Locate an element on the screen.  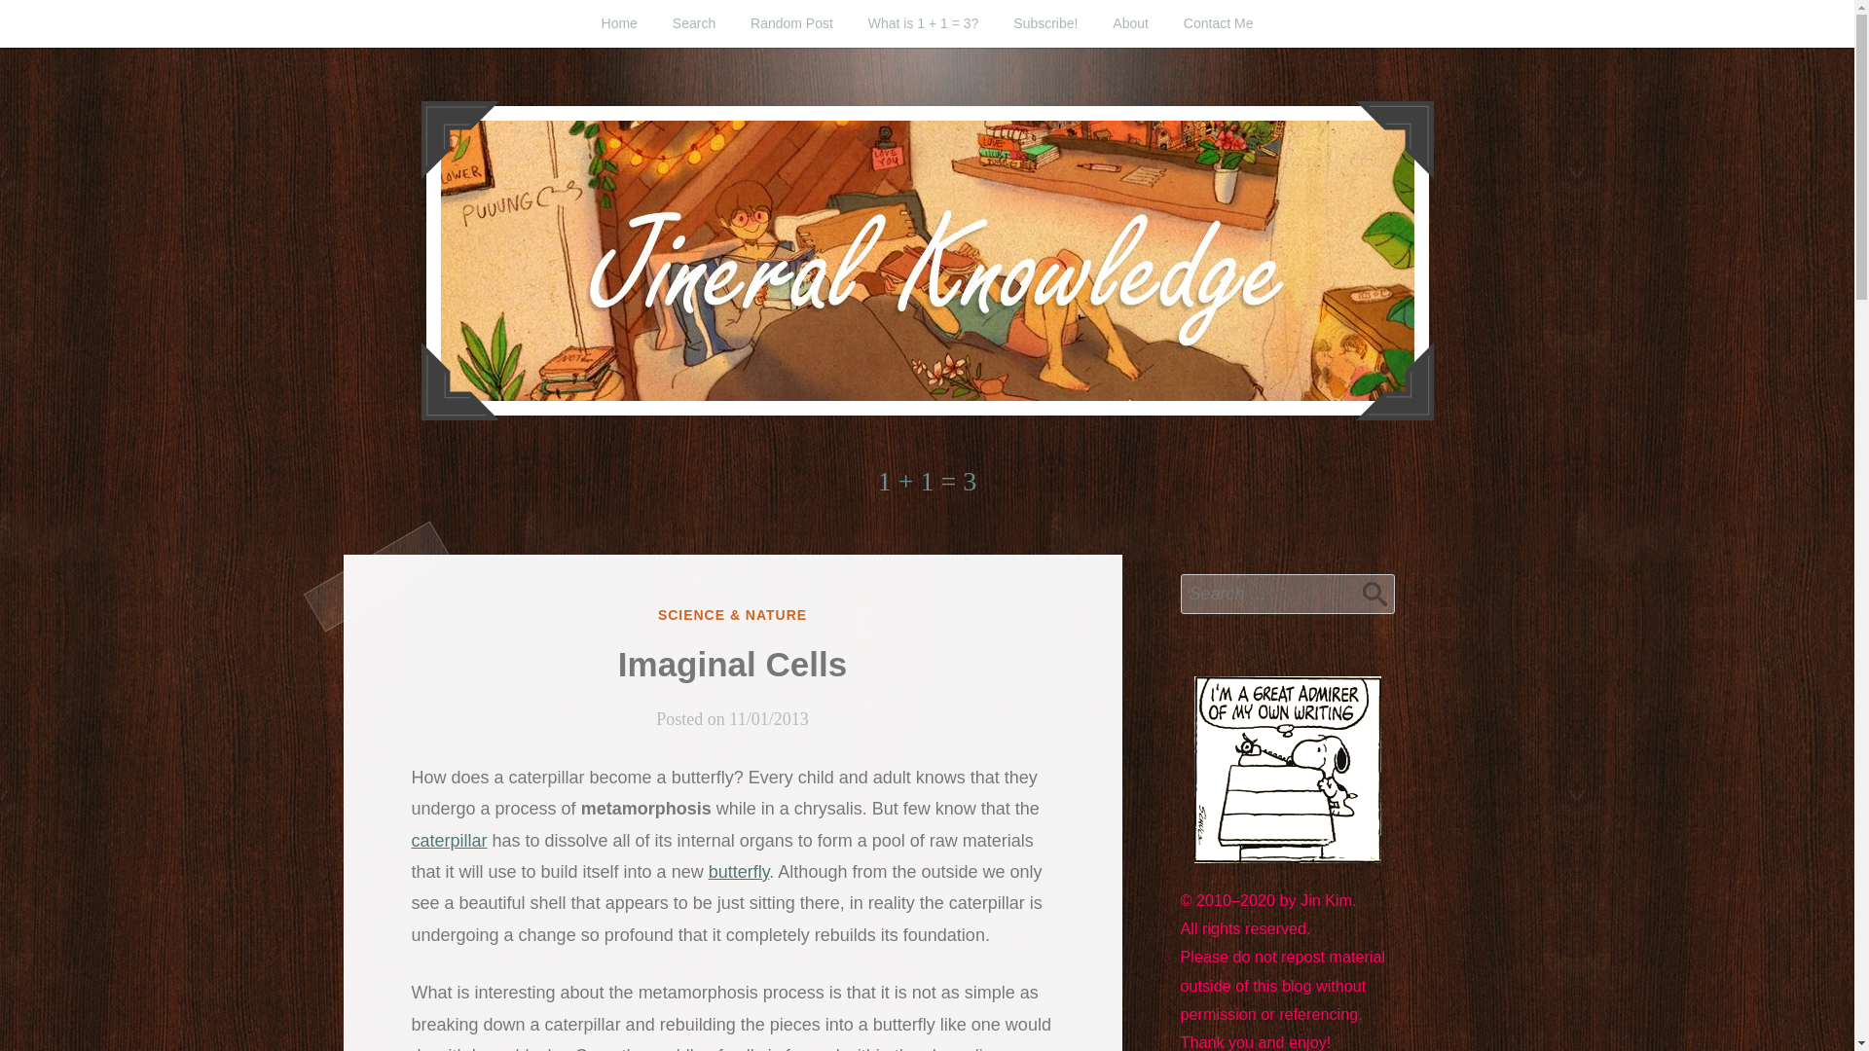
Subscribe! is located at coordinates (1045, 23).